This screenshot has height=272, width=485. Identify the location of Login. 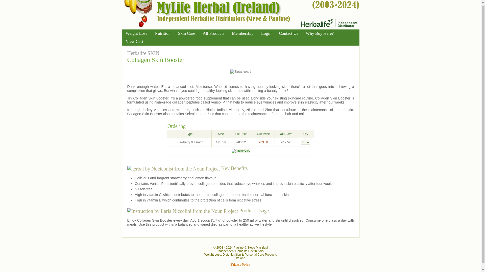
(266, 33).